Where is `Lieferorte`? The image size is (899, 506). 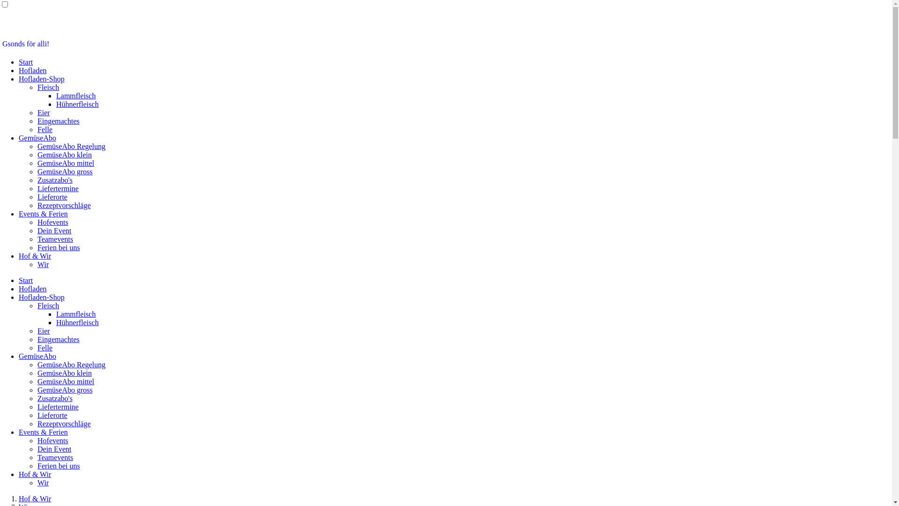
Lieferorte is located at coordinates (52, 197).